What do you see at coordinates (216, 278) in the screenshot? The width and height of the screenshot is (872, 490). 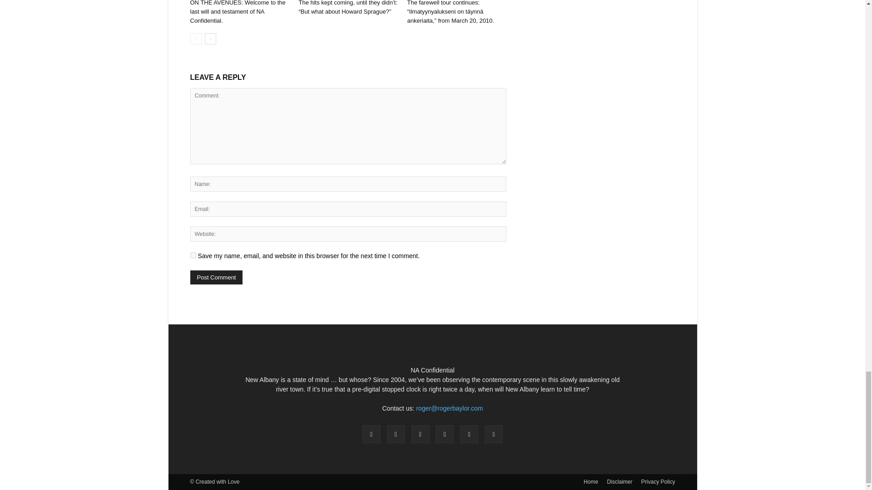 I see `Post Comment` at bounding box center [216, 278].